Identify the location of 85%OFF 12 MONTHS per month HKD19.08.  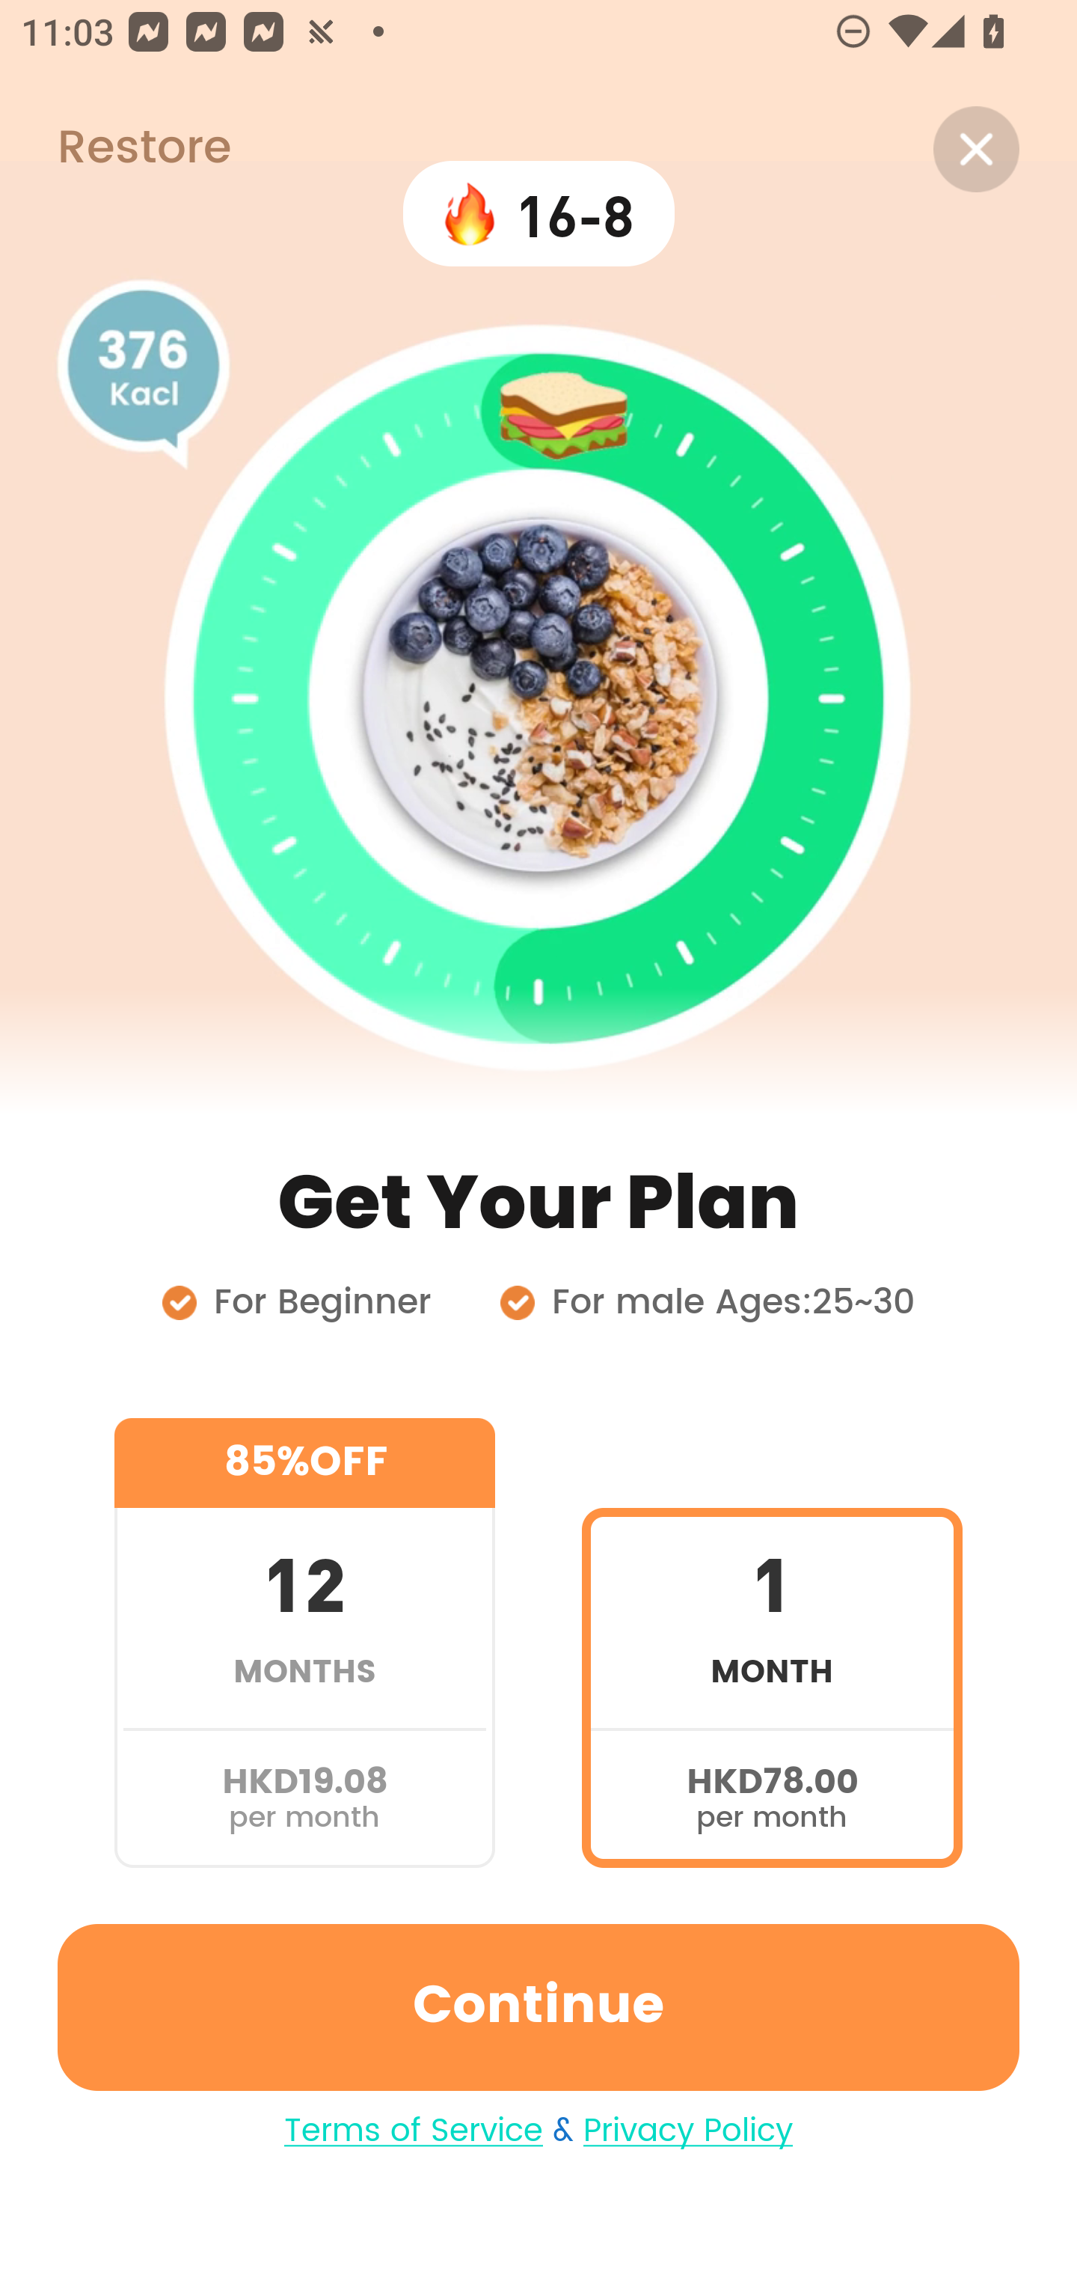
(304, 1642).